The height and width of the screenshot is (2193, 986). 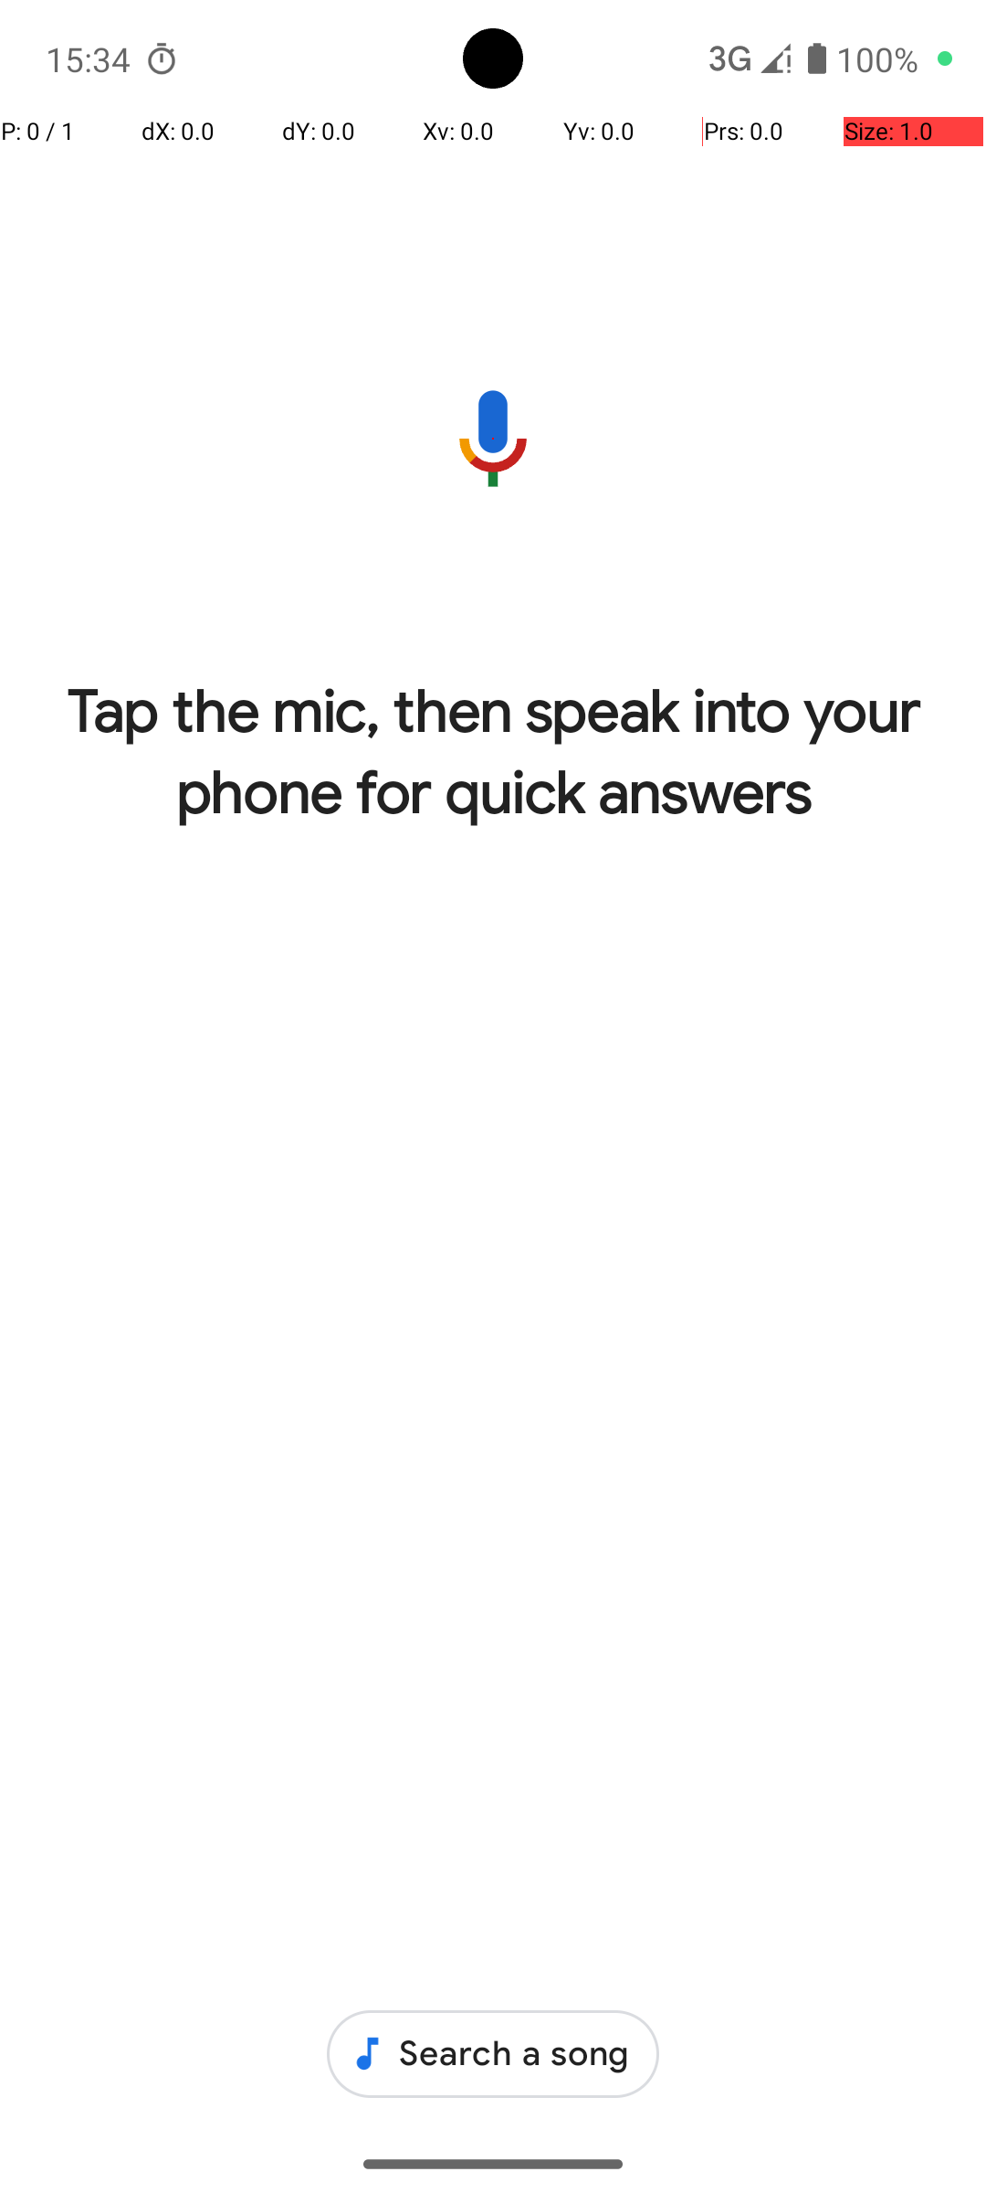 I want to click on Tap the mic, then speak into your phone for quick answers, so click(x=493, y=753).